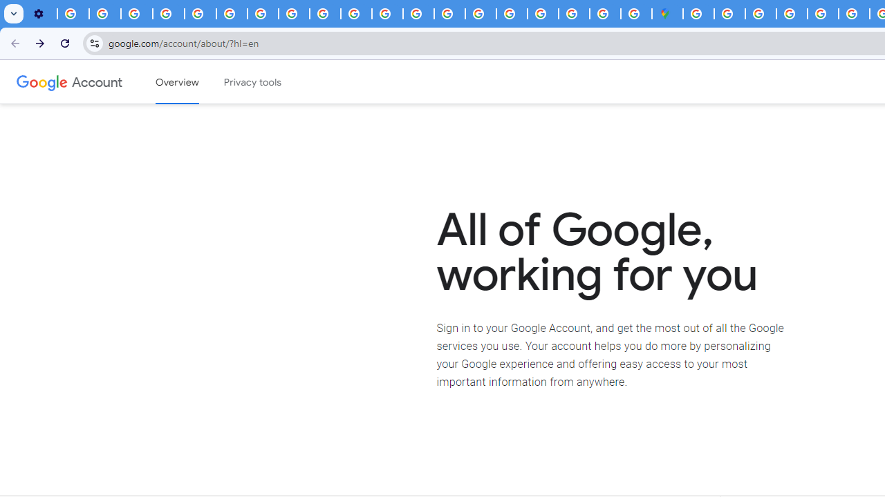 The image size is (885, 497). I want to click on Privacy Checkup, so click(325, 14).